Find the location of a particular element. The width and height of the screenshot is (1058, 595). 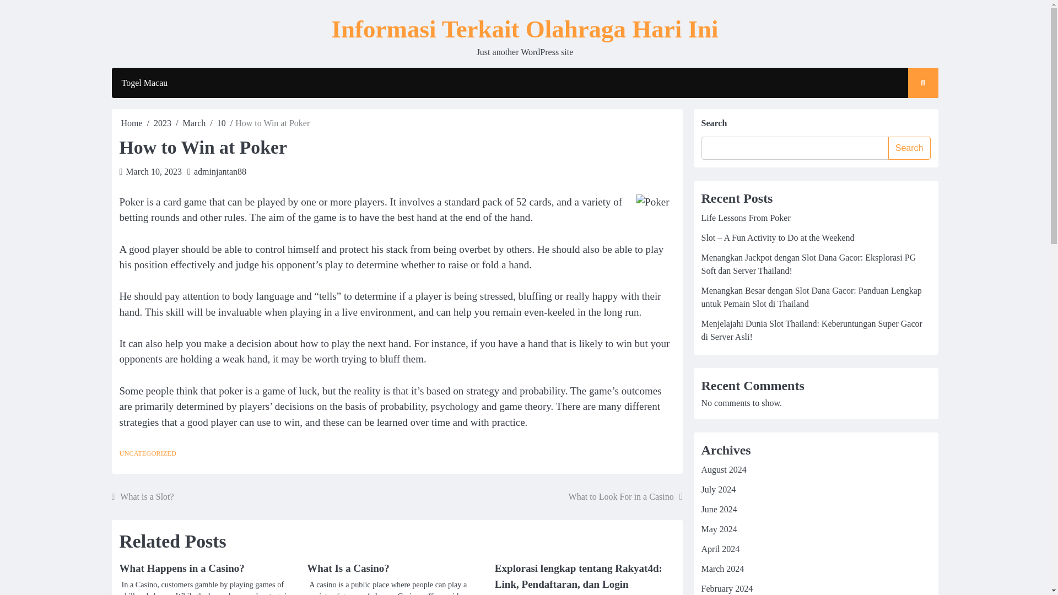

10 is located at coordinates (222, 123).